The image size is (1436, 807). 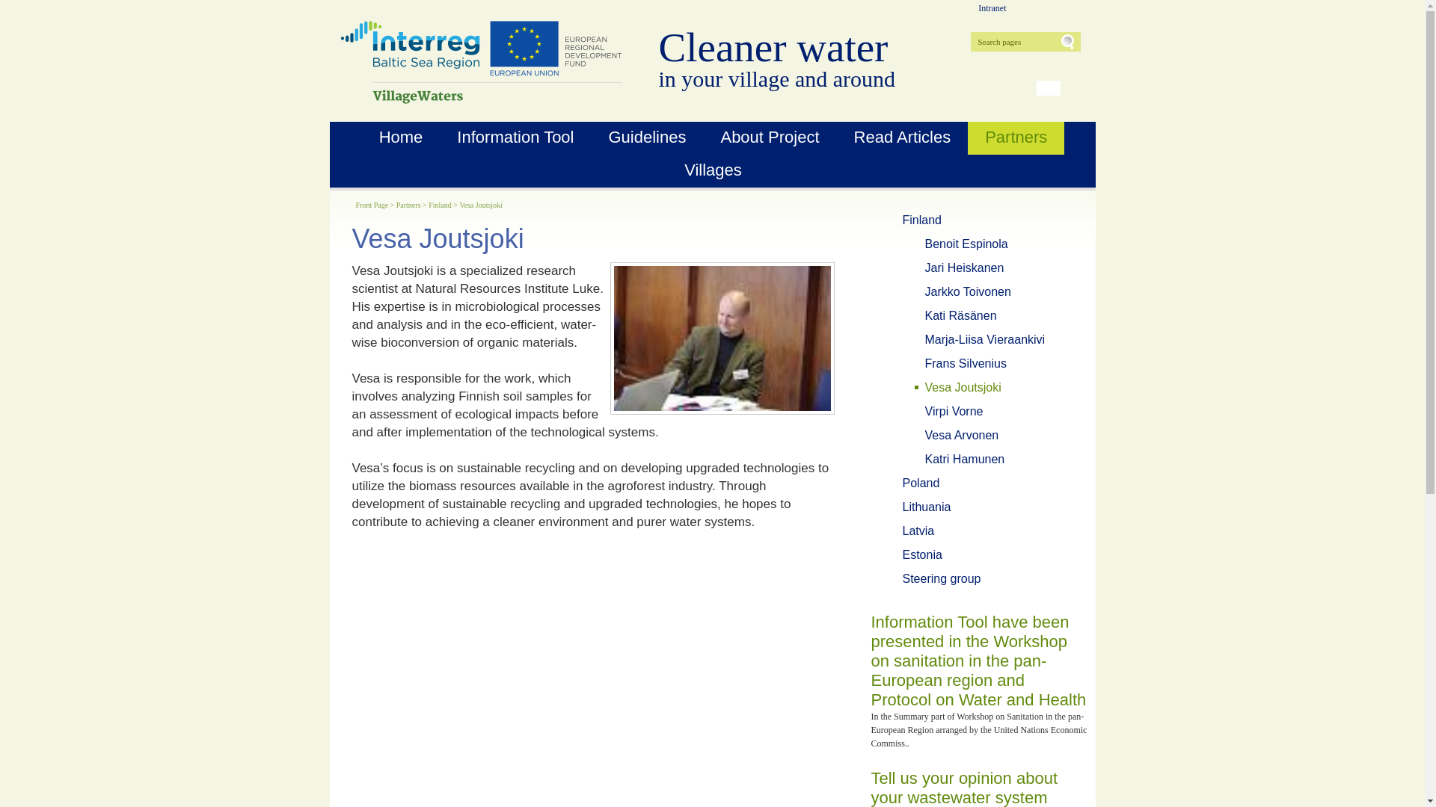 I want to click on Partners, so click(x=1016, y=138).